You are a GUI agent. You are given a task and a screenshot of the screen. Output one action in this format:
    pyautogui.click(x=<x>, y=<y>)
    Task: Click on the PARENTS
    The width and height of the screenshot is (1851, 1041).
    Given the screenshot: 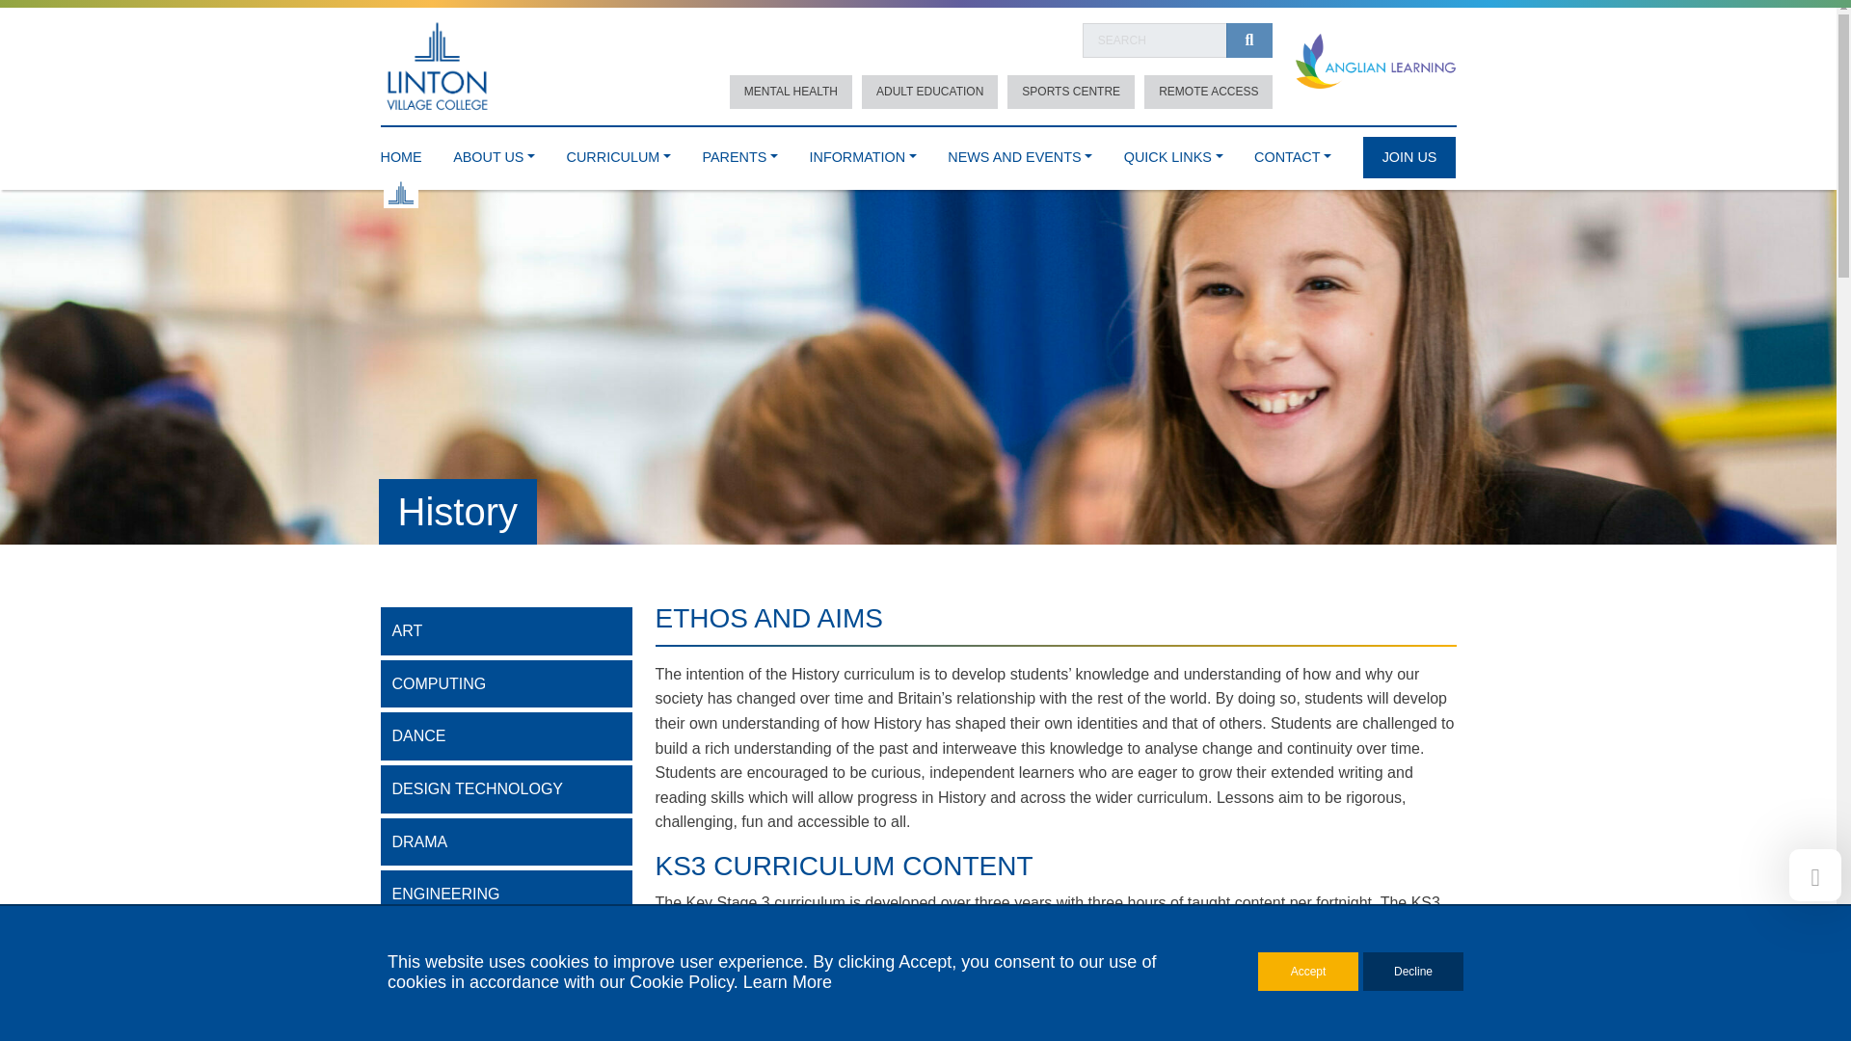 What is the action you would take?
    pyautogui.click(x=738, y=152)
    